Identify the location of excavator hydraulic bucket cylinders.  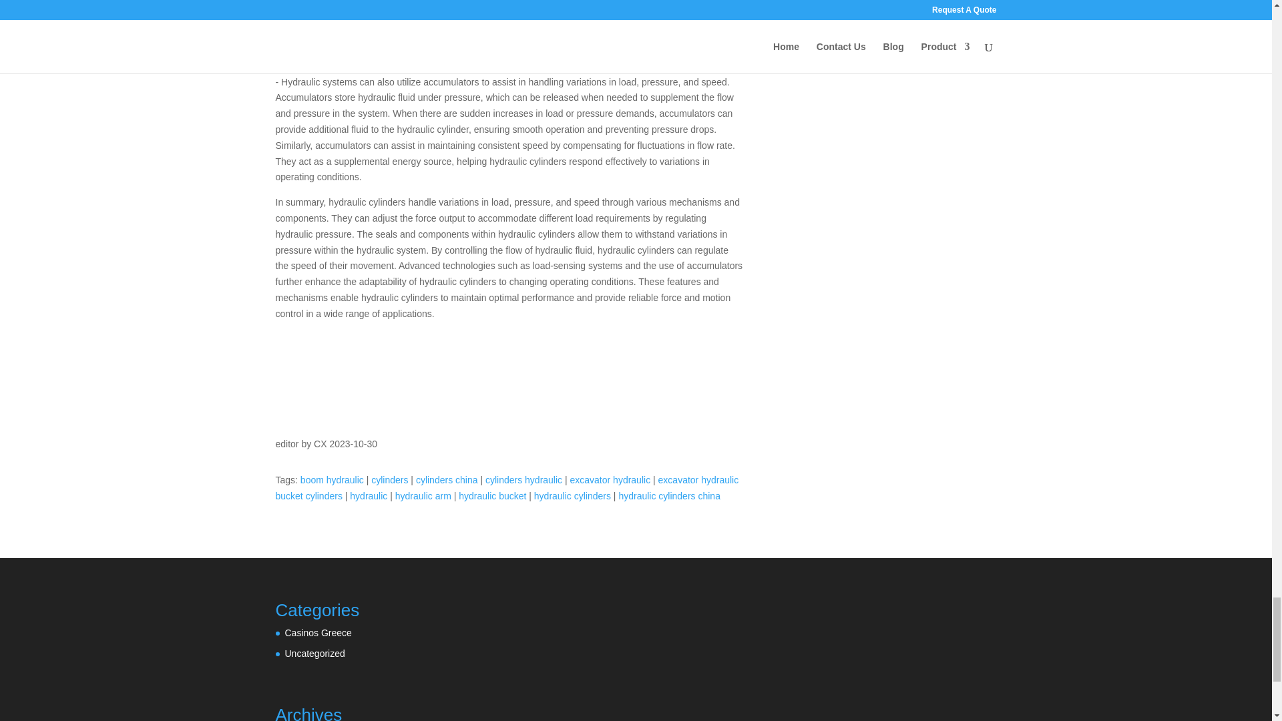
(506, 487).